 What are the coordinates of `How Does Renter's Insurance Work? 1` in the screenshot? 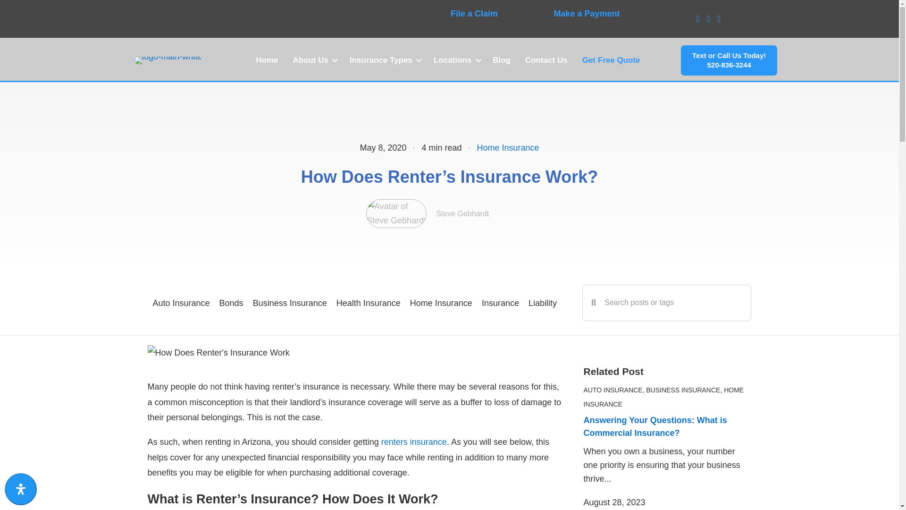 It's located at (368, 303).